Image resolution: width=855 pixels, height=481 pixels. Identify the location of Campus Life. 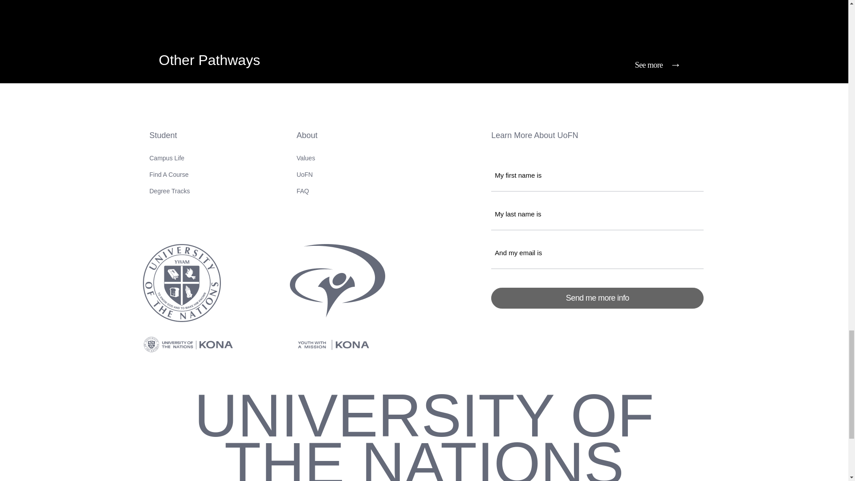
(216, 158).